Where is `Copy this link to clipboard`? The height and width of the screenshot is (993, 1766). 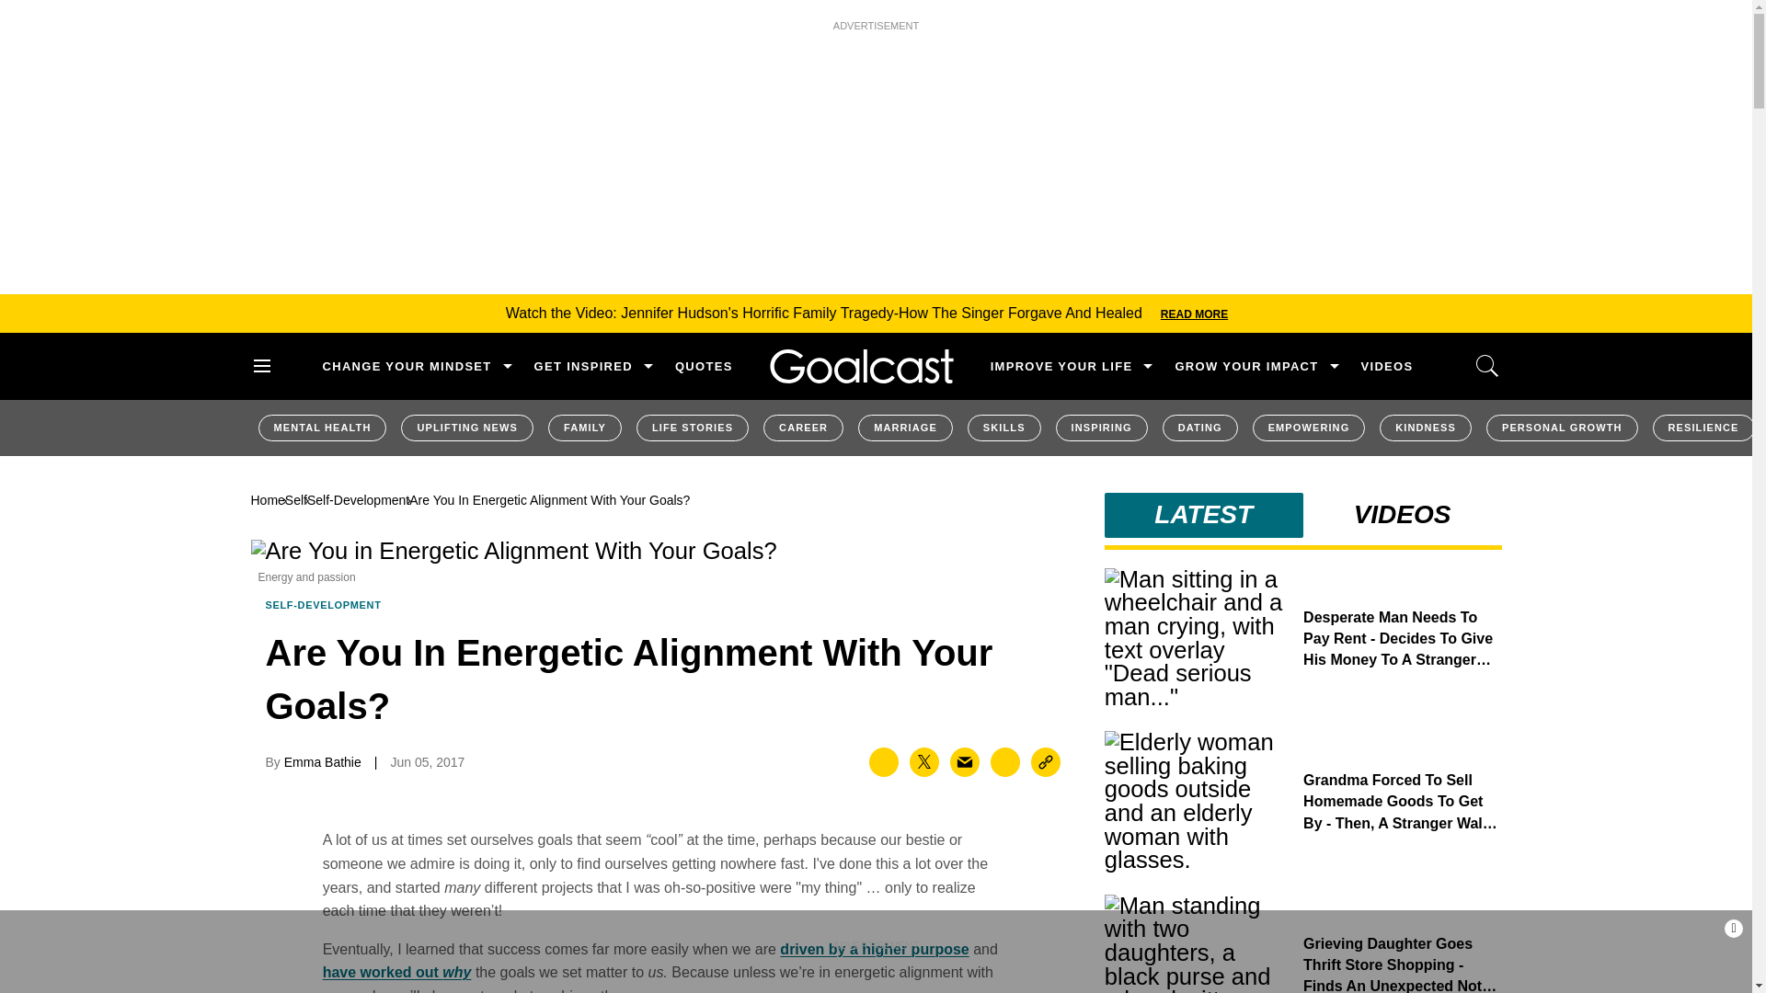 Copy this link to clipboard is located at coordinates (1046, 761).